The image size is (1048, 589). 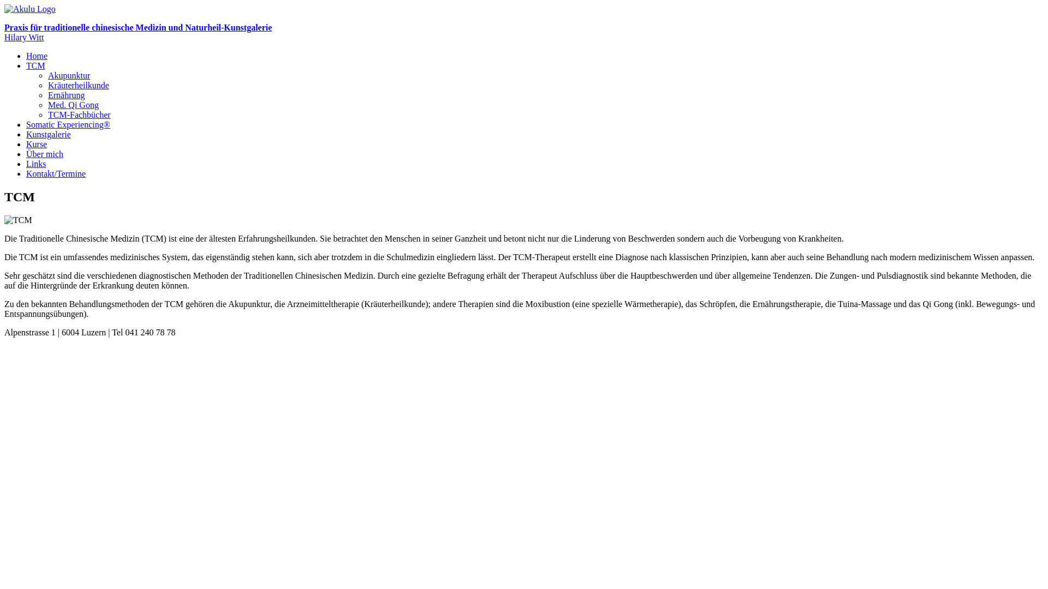 I want to click on Kurse, so click(x=37, y=144).